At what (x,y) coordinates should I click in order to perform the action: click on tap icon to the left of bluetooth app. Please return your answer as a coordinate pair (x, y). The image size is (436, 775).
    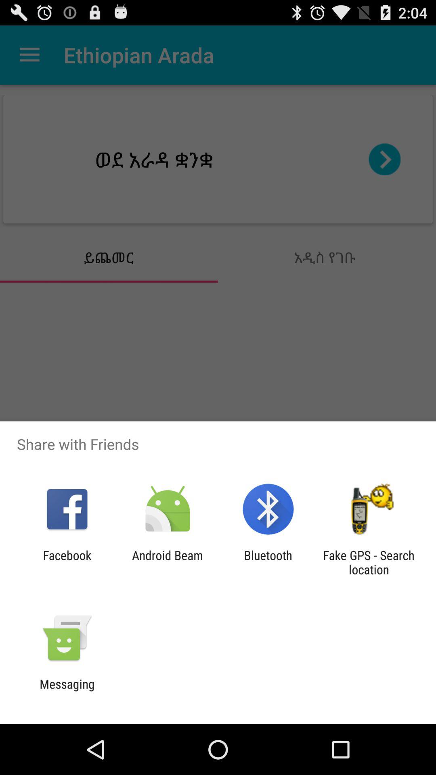
    Looking at the image, I should click on (167, 562).